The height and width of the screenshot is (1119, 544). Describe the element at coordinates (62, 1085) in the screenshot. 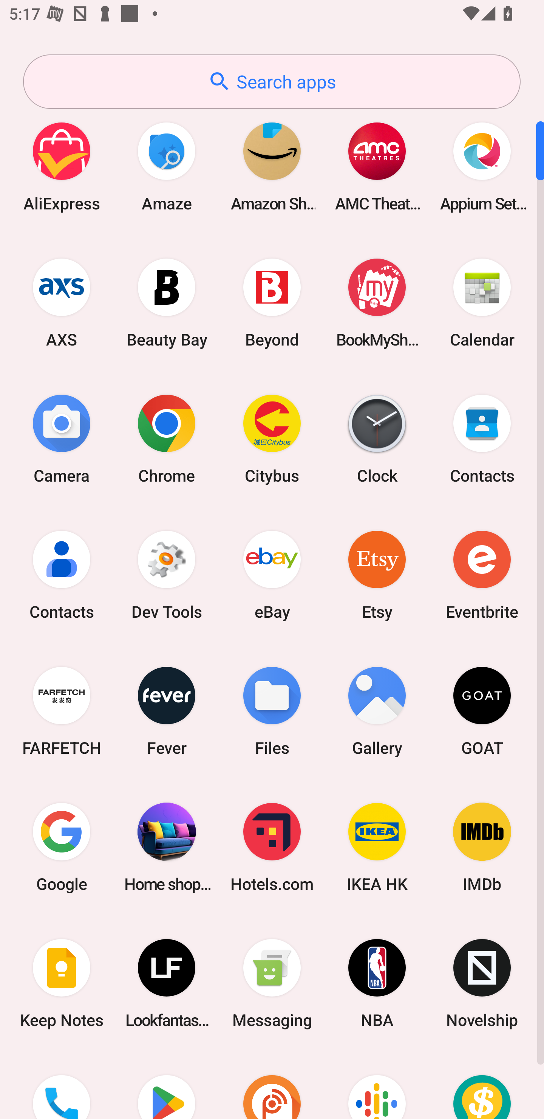

I see `Phone` at that location.